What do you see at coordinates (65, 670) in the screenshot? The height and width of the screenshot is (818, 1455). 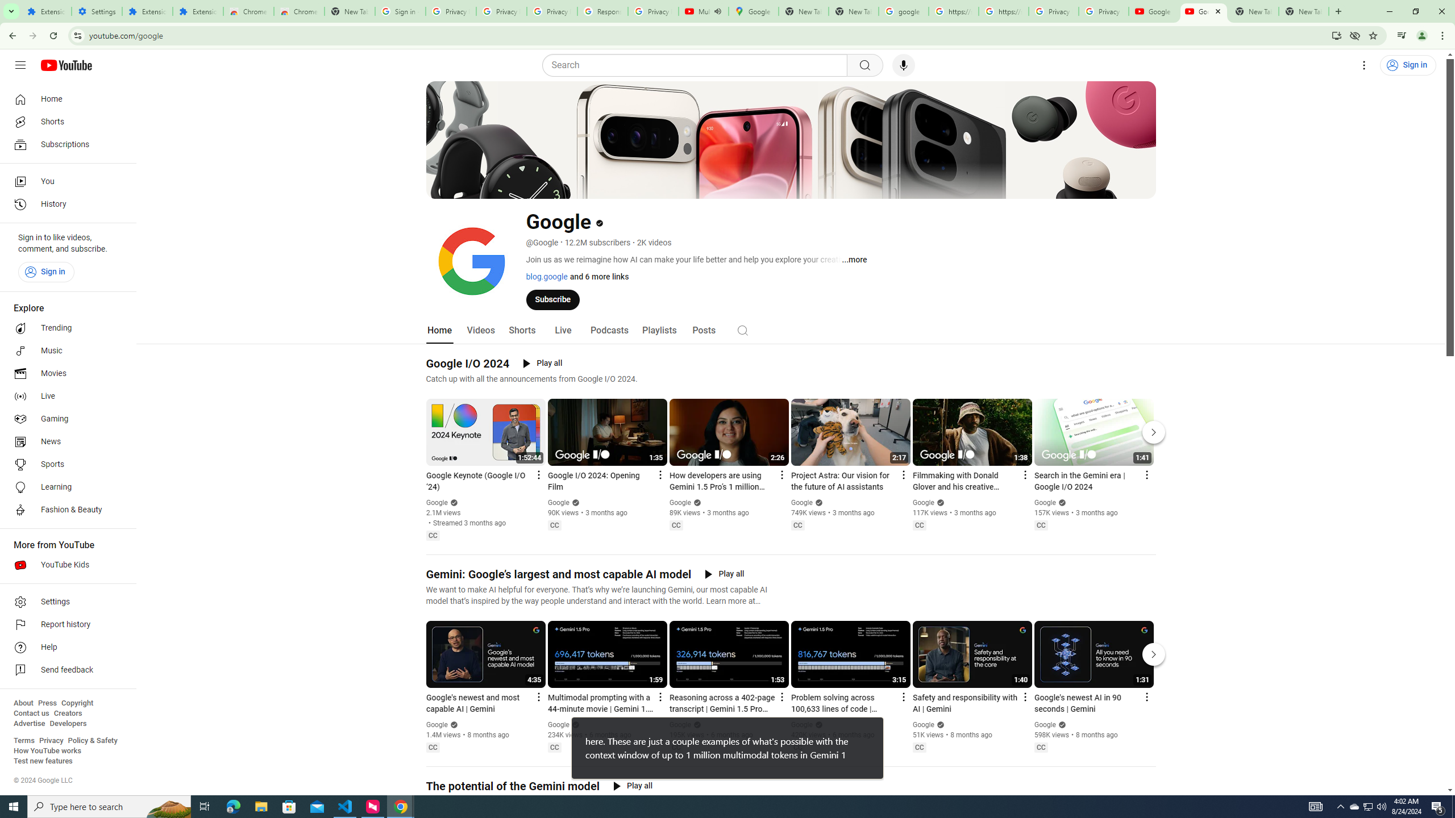 I see `Send feedback` at bounding box center [65, 670].